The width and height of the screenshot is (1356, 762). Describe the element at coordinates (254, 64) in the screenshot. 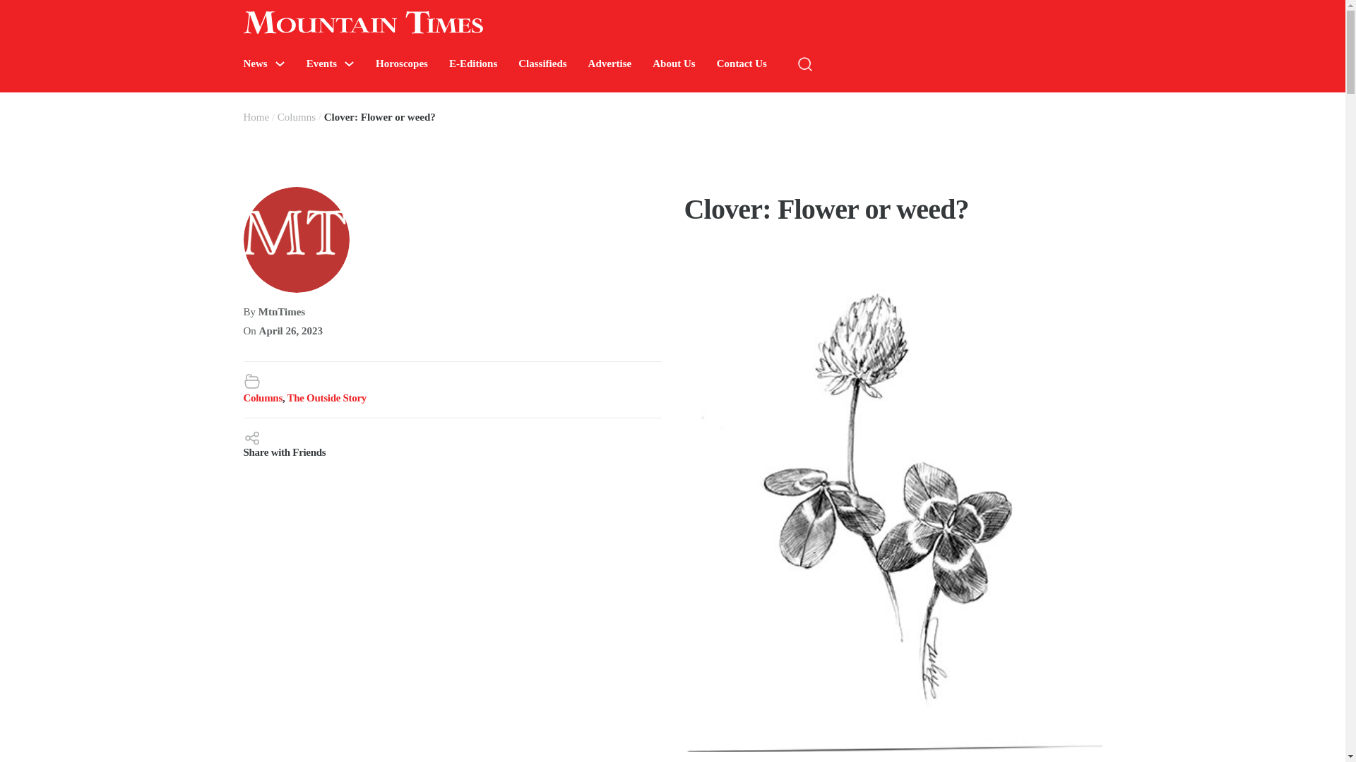

I see `News` at that location.